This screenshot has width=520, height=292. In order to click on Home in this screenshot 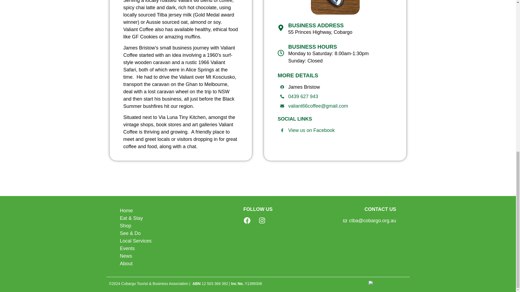, I will do `click(161, 210)`.